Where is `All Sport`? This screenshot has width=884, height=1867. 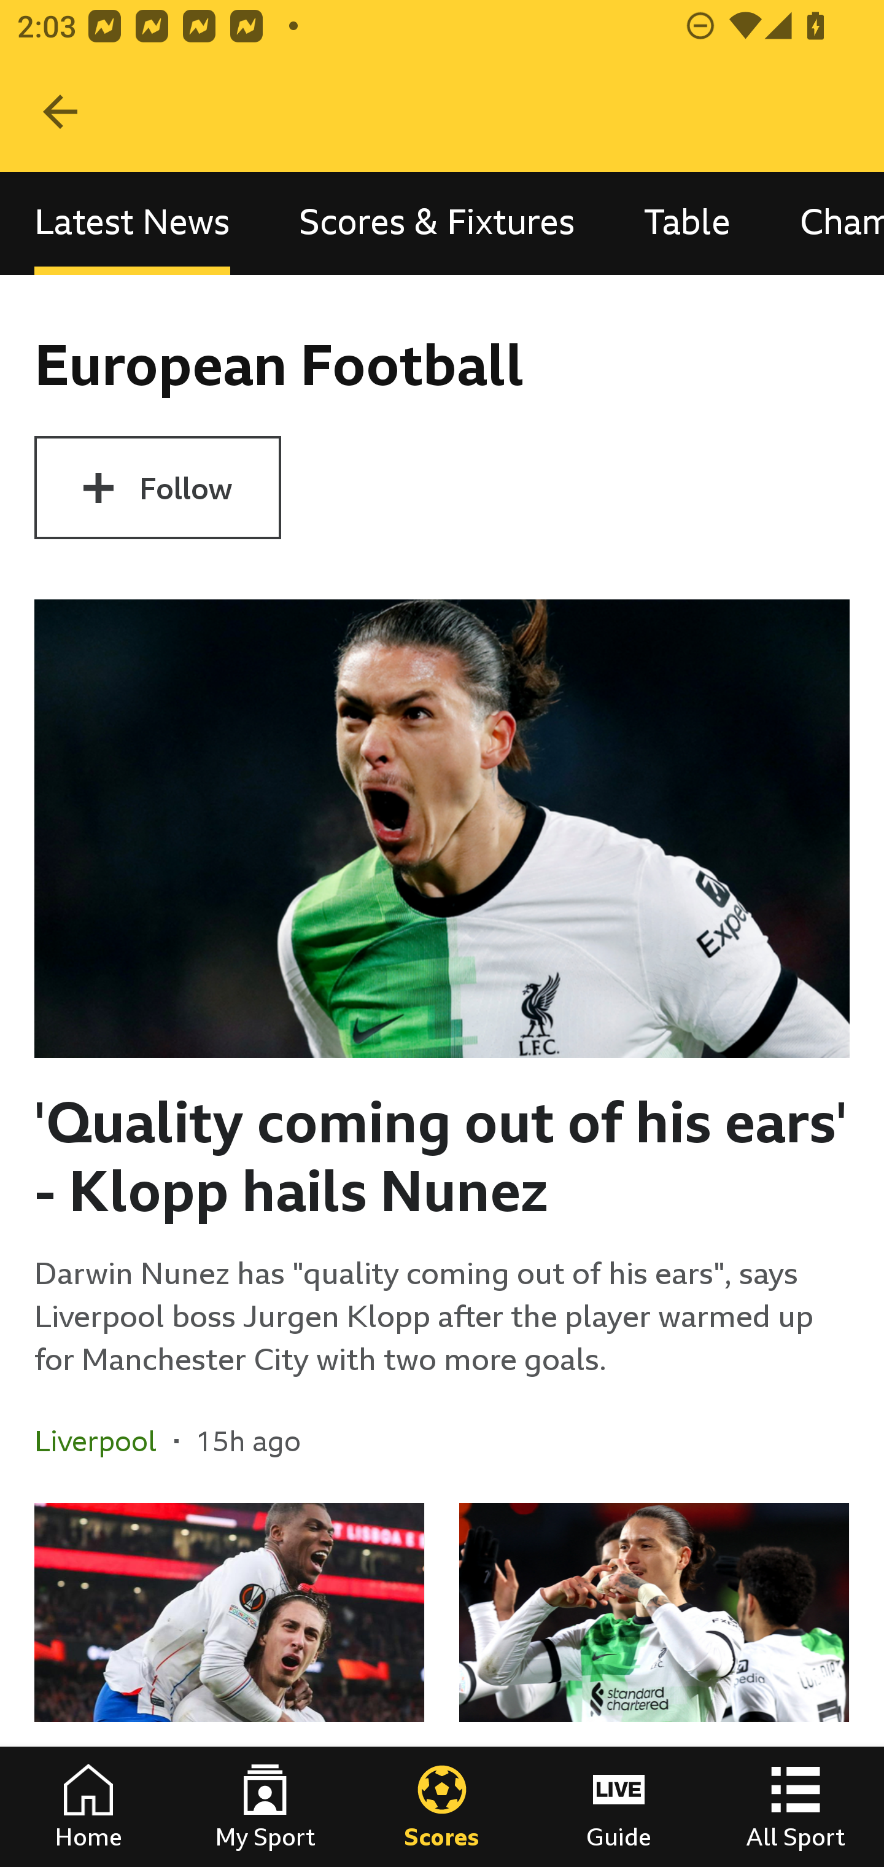 All Sport is located at coordinates (796, 1807).